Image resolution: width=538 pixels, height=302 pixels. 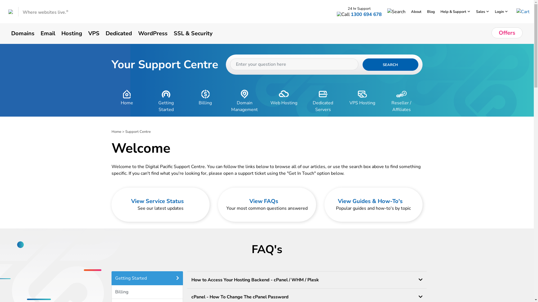 I want to click on View Guides & How-To's, so click(x=373, y=201).